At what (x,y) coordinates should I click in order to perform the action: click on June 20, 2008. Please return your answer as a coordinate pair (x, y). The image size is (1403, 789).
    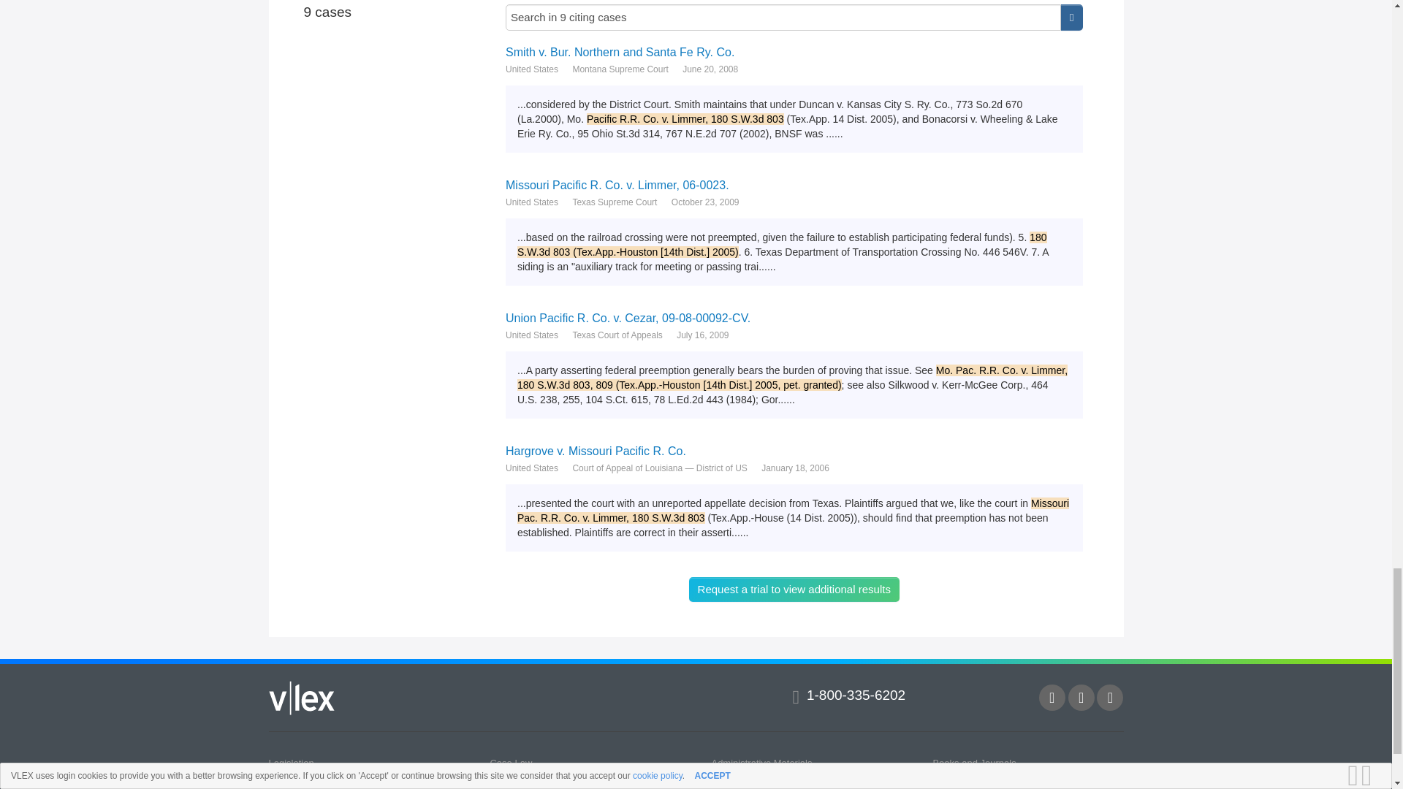
    Looking at the image, I should click on (710, 69).